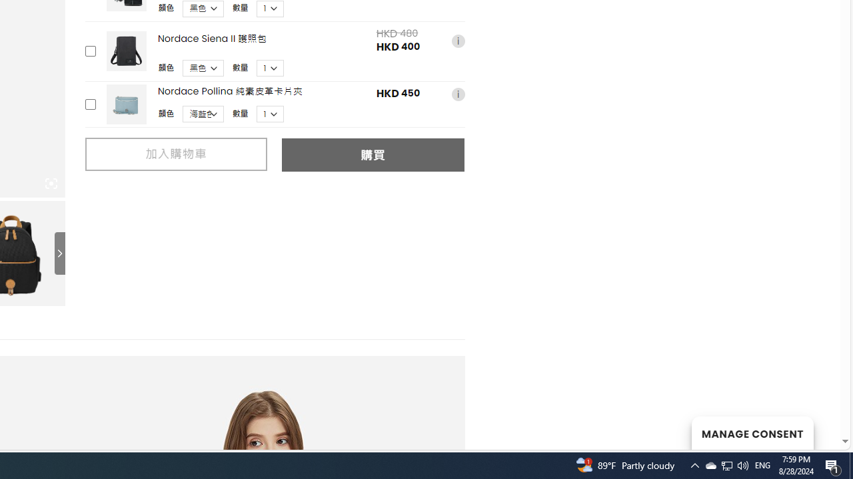 The image size is (853, 479). I want to click on i, so click(458, 94).